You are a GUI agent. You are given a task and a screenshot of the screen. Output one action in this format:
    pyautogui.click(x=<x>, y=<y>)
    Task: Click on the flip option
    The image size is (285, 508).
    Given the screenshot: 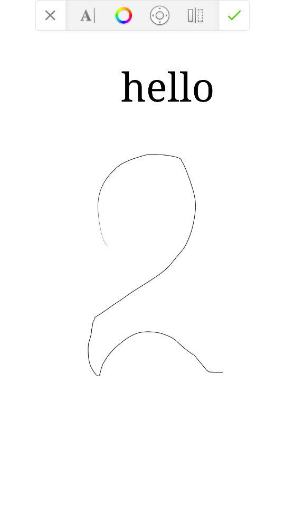 What is the action you would take?
    pyautogui.click(x=195, y=15)
    